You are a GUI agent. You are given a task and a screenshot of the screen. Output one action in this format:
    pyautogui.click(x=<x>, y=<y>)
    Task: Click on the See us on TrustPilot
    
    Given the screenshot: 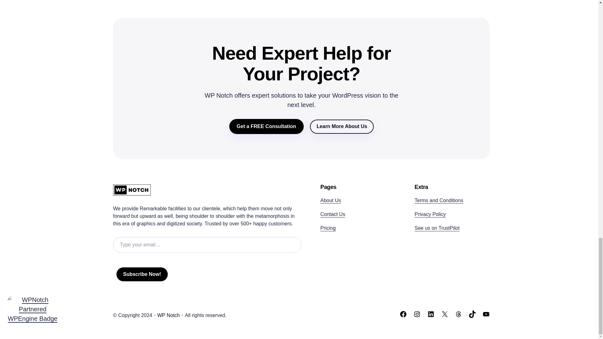 What is the action you would take?
    pyautogui.click(x=437, y=228)
    